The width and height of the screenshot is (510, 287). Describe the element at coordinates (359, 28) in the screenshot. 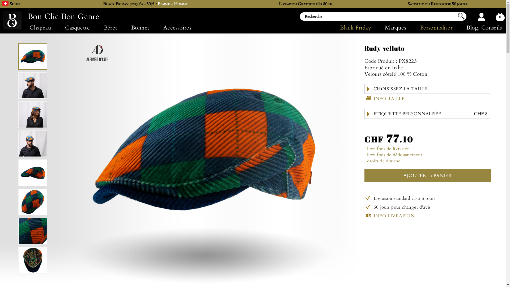

I see `Black Friday` at that location.